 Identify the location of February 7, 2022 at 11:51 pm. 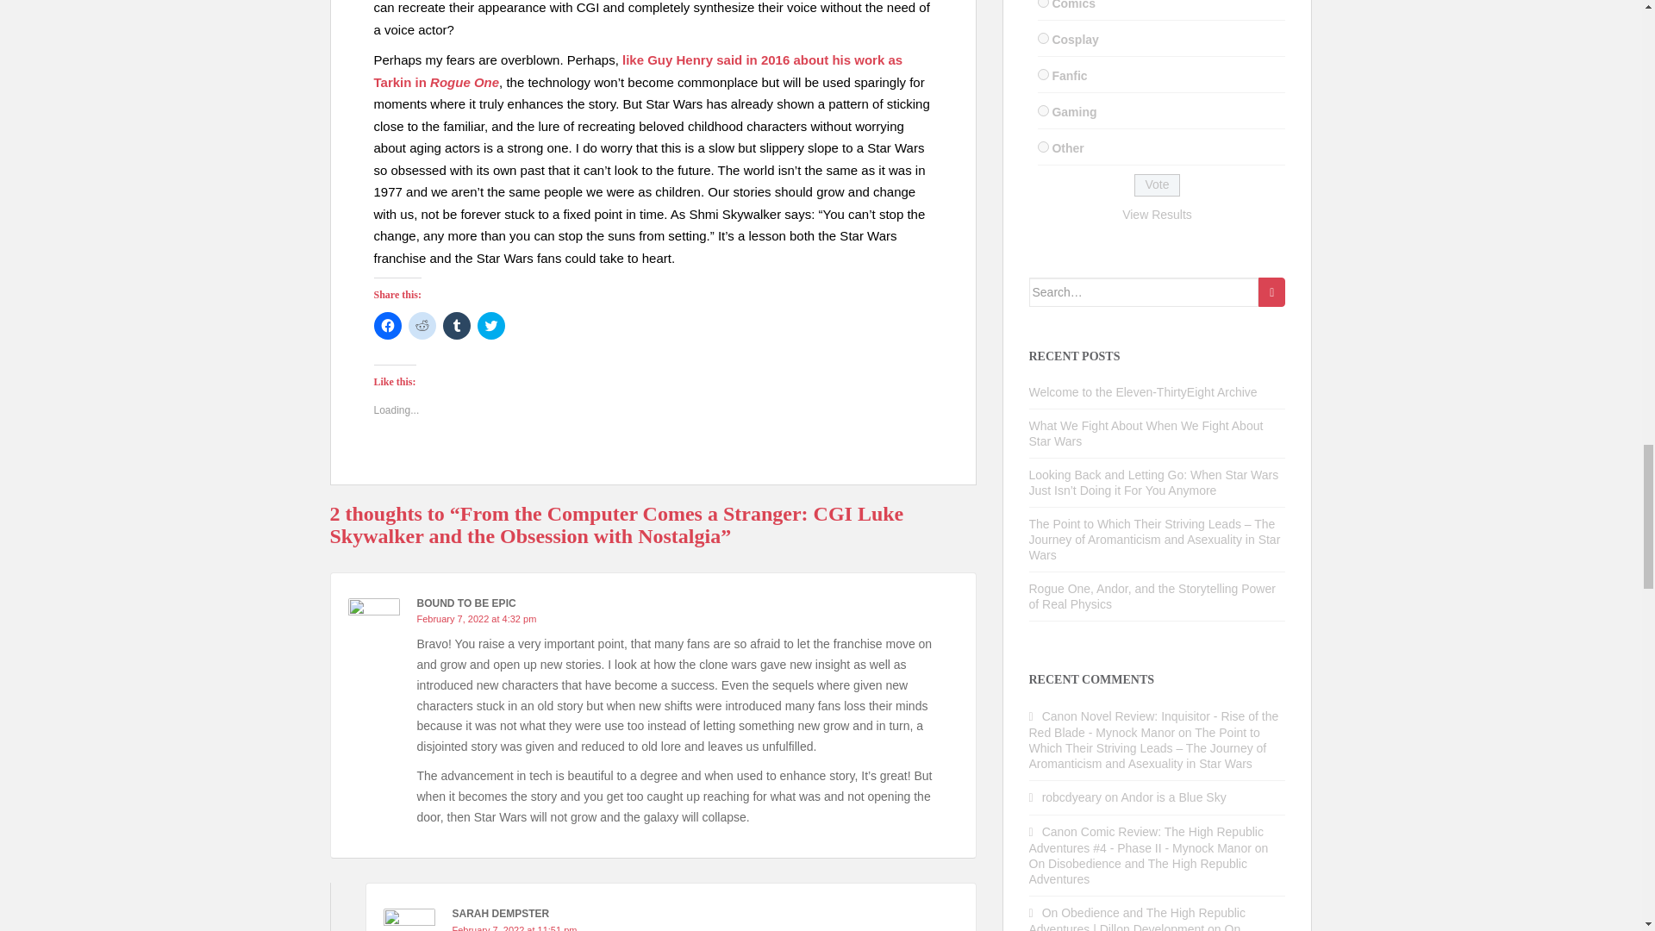
(514, 928).